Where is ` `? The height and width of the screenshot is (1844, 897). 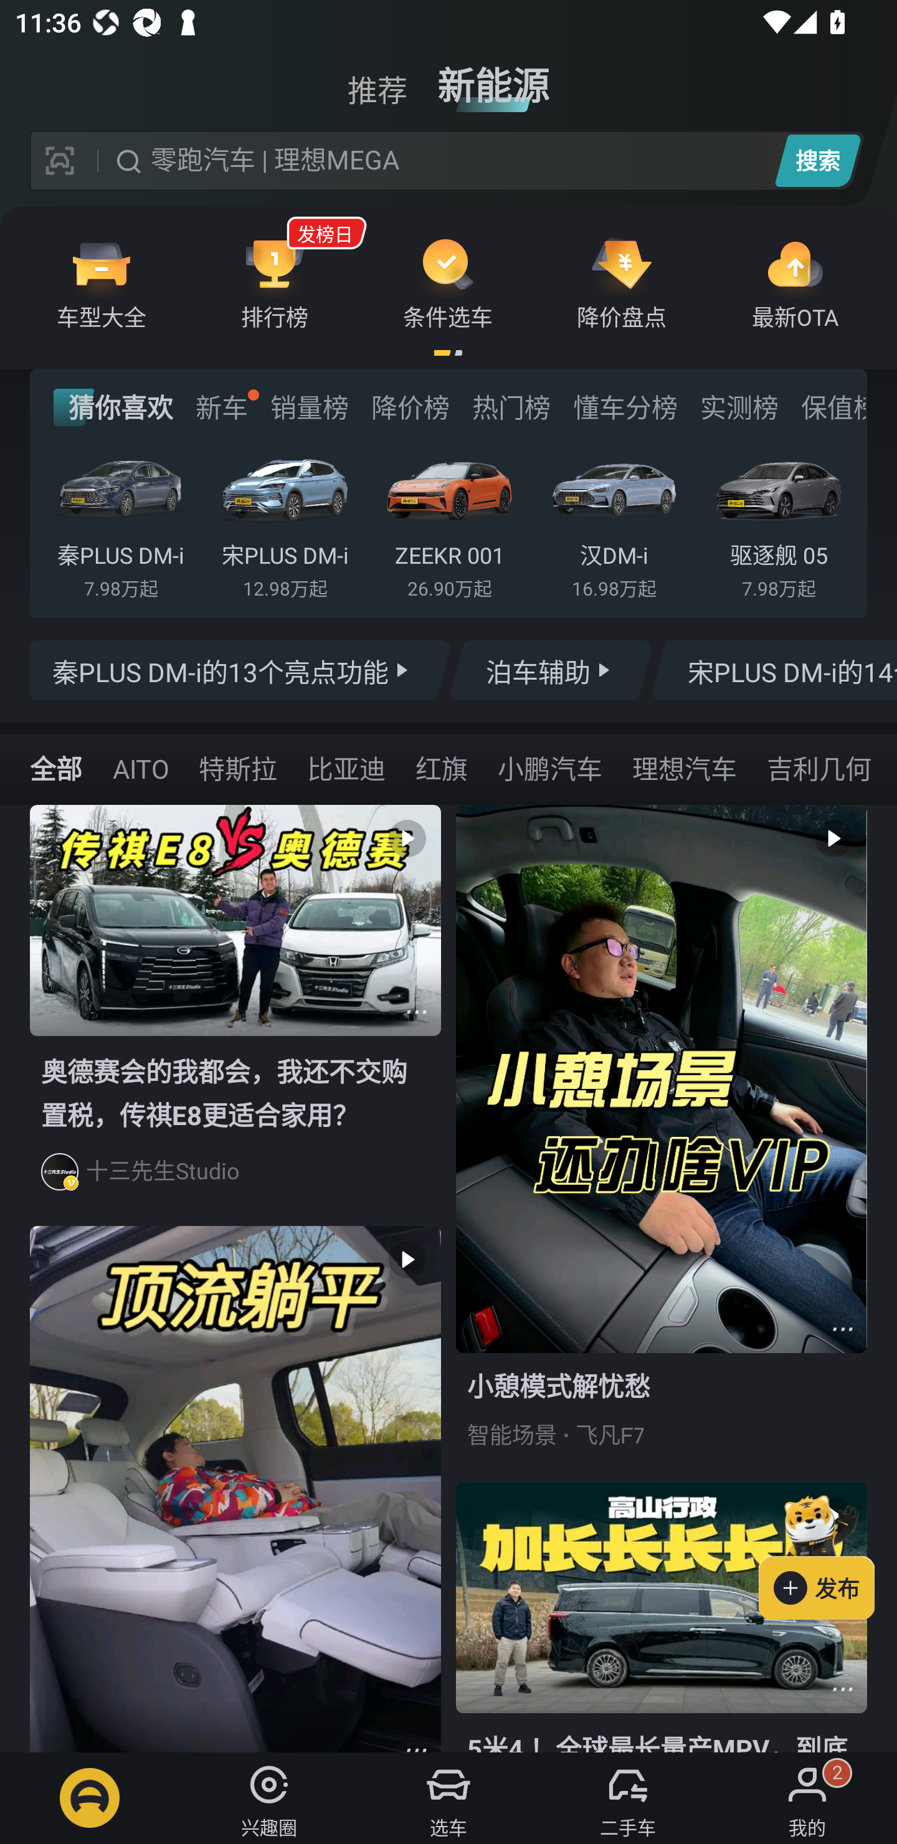
  is located at coordinates (235, 1489).